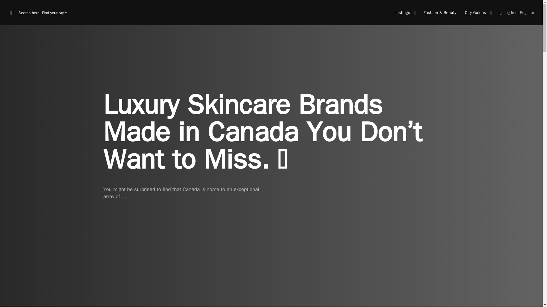  I want to click on City Guides, so click(475, 13).